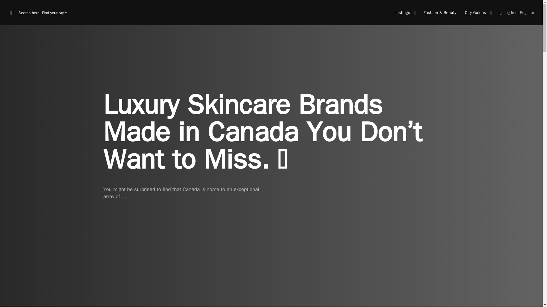  I want to click on City Guides, so click(475, 13).